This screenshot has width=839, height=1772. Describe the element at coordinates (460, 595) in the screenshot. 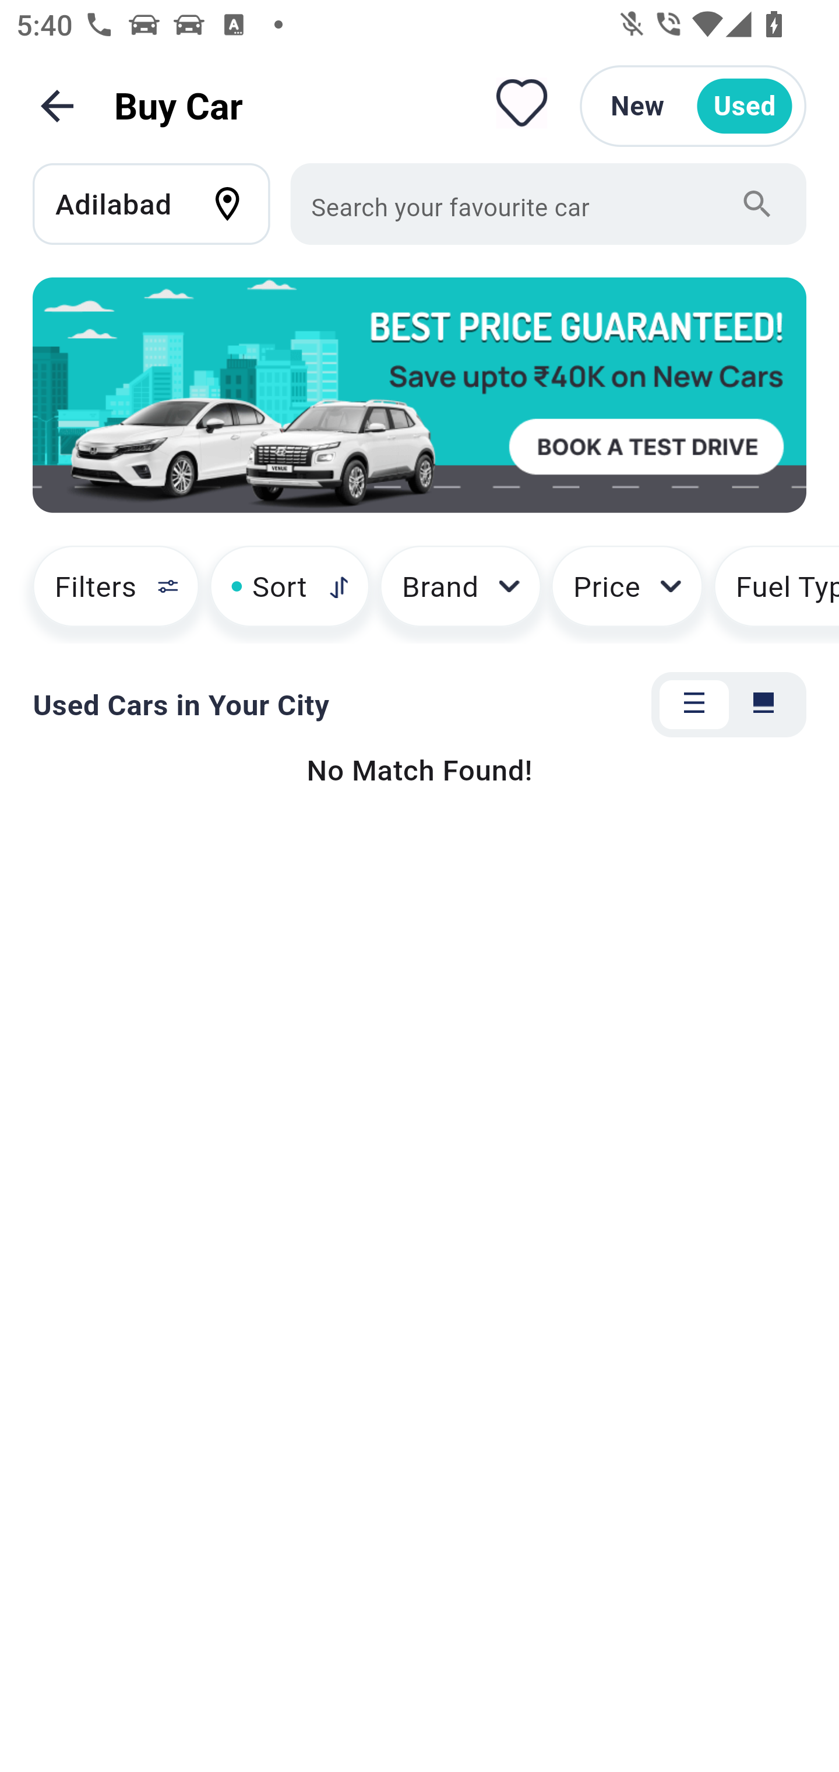

I see `Brand` at that location.